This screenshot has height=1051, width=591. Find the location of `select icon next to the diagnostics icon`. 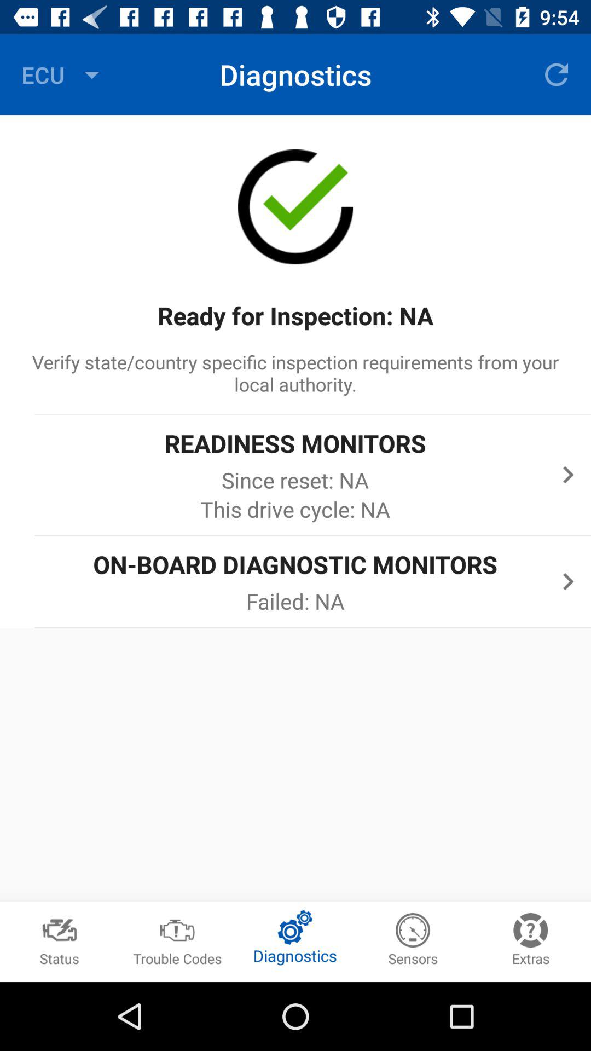

select icon next to the diagnostics icon is located at coordinates (63, 74).